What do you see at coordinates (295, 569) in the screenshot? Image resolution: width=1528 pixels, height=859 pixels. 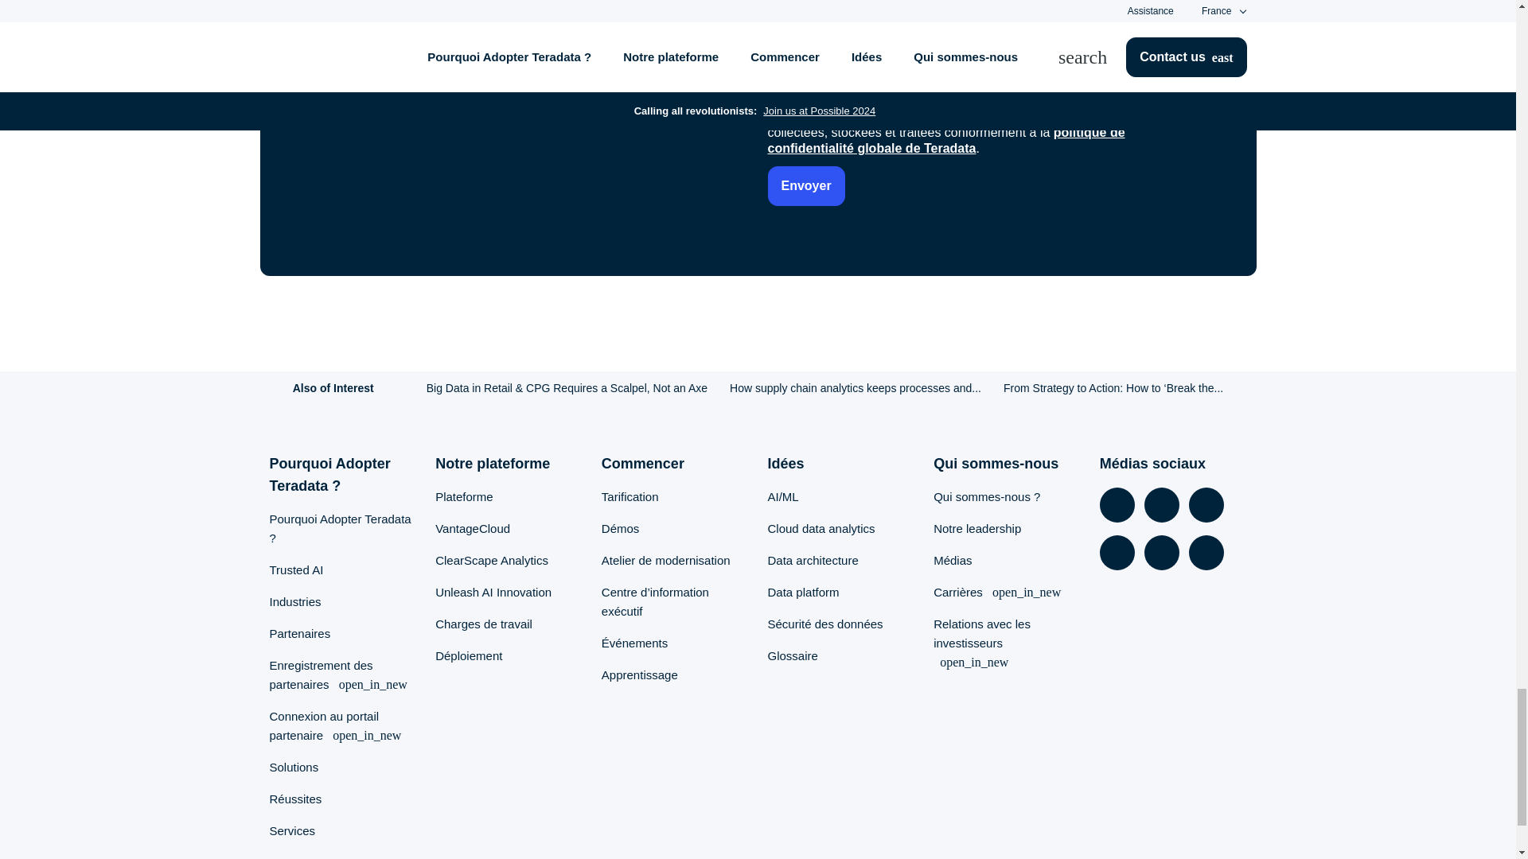 I see `Trusted AI` at bounding box center [295, 569].